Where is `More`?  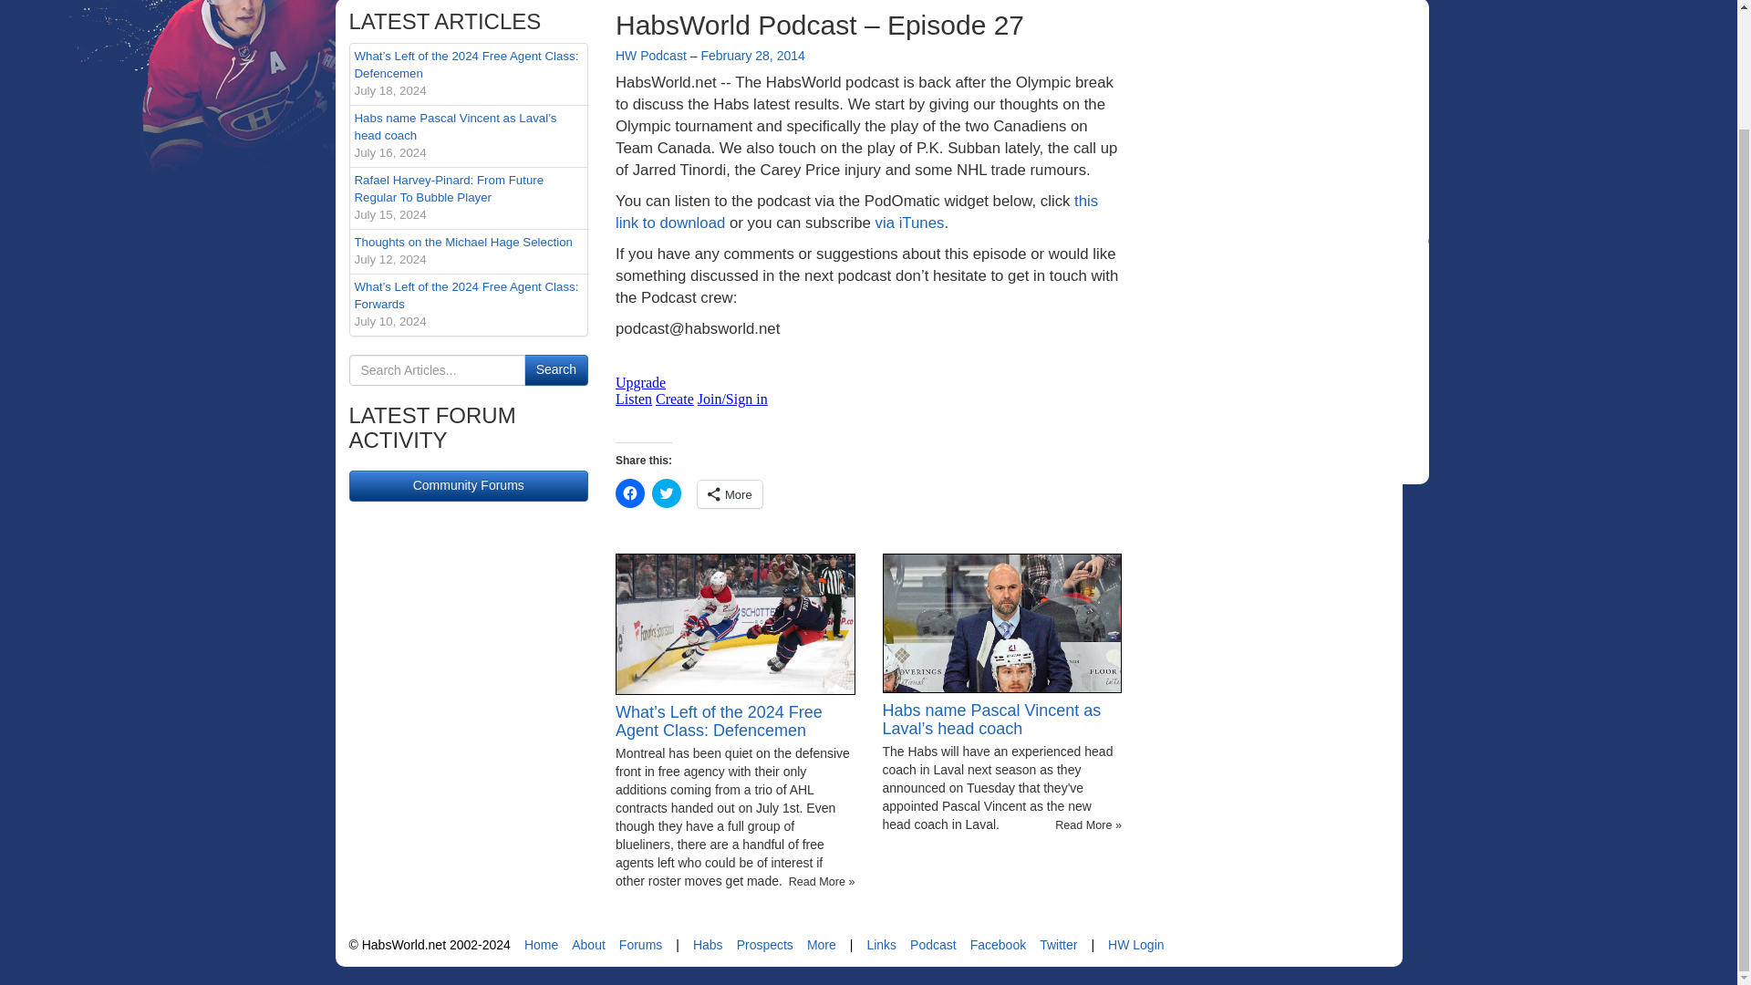 More is located at coordinates (822, 945).